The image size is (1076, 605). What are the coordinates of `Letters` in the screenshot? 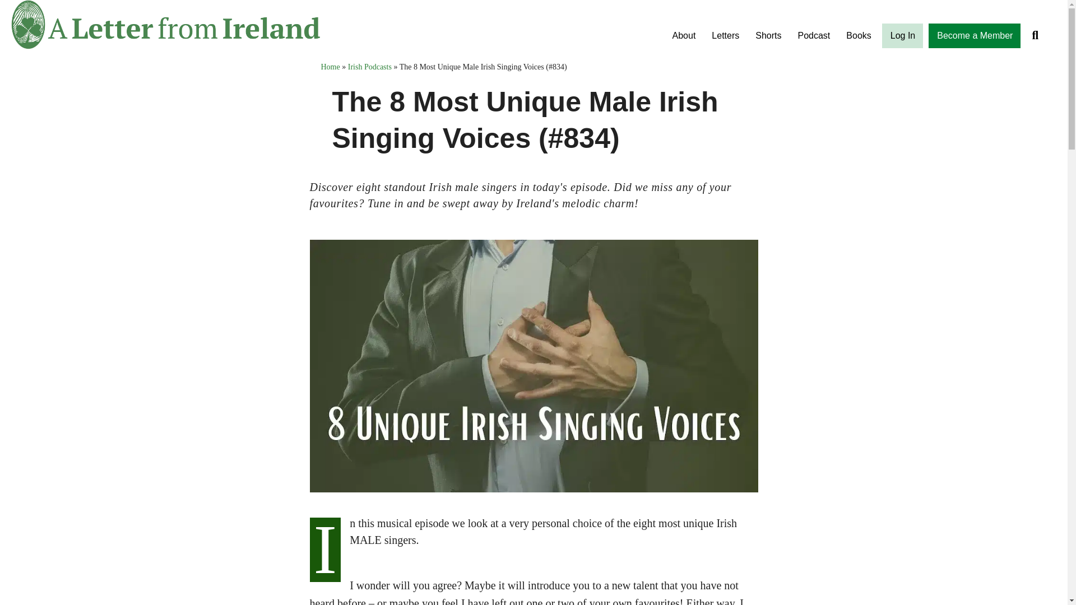 It's located at (725, 36).